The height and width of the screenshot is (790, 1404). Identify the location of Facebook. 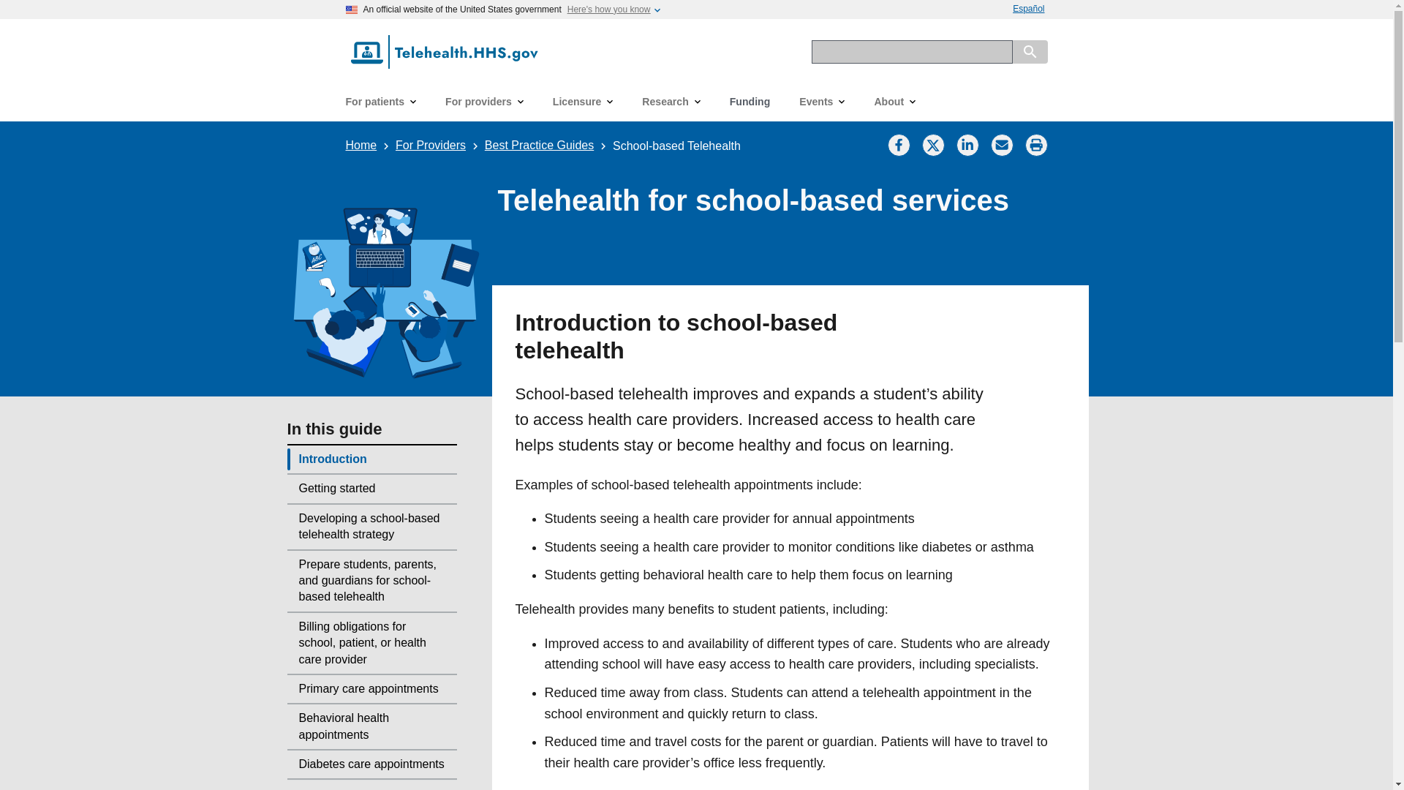
(898, 145).